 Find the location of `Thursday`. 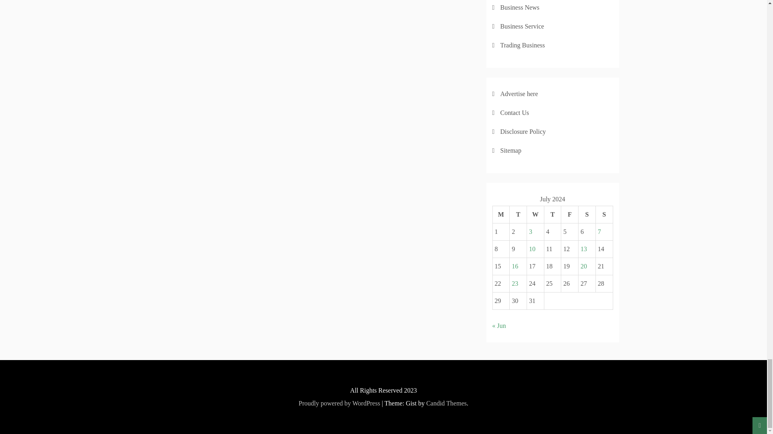

Thursday is located at coordinates (552, 215).